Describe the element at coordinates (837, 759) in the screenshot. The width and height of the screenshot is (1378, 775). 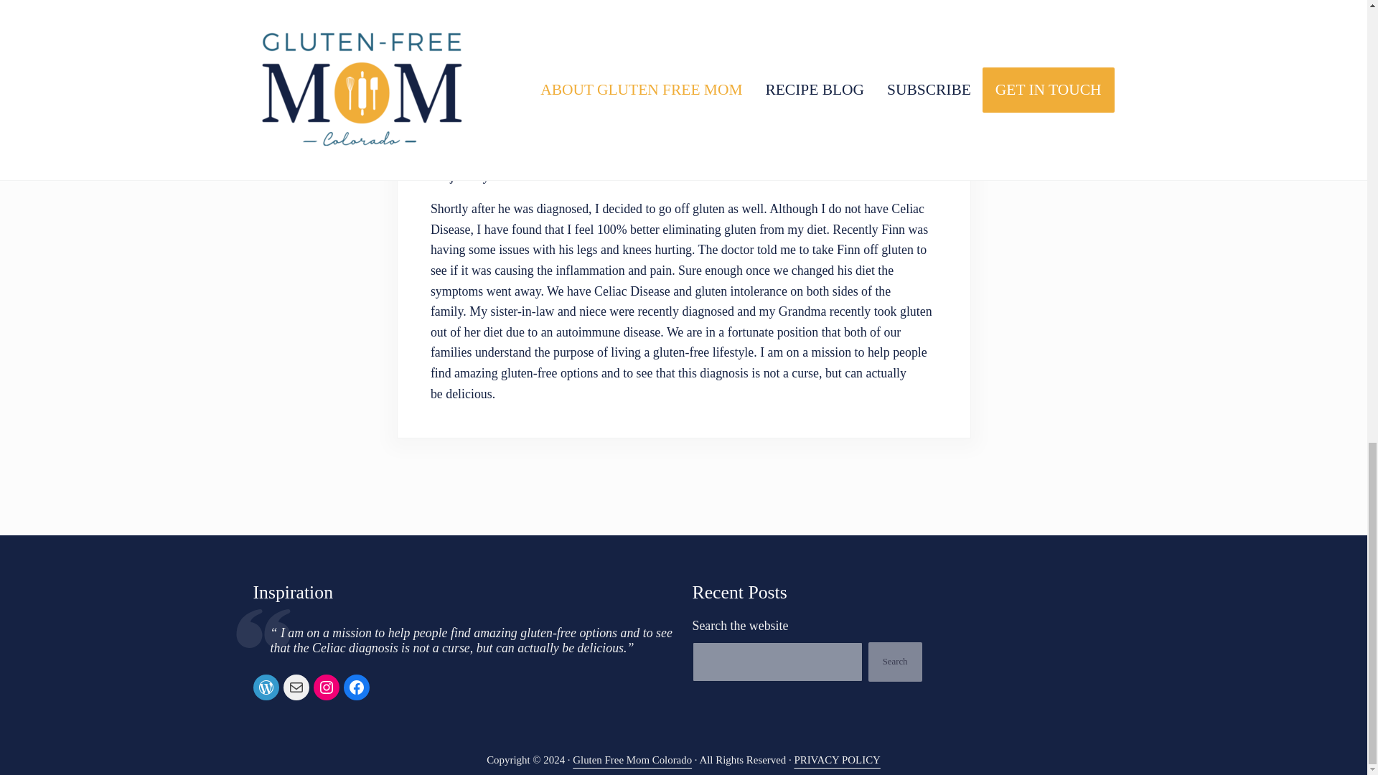
I see `PRIVACY POLICY` at that location.